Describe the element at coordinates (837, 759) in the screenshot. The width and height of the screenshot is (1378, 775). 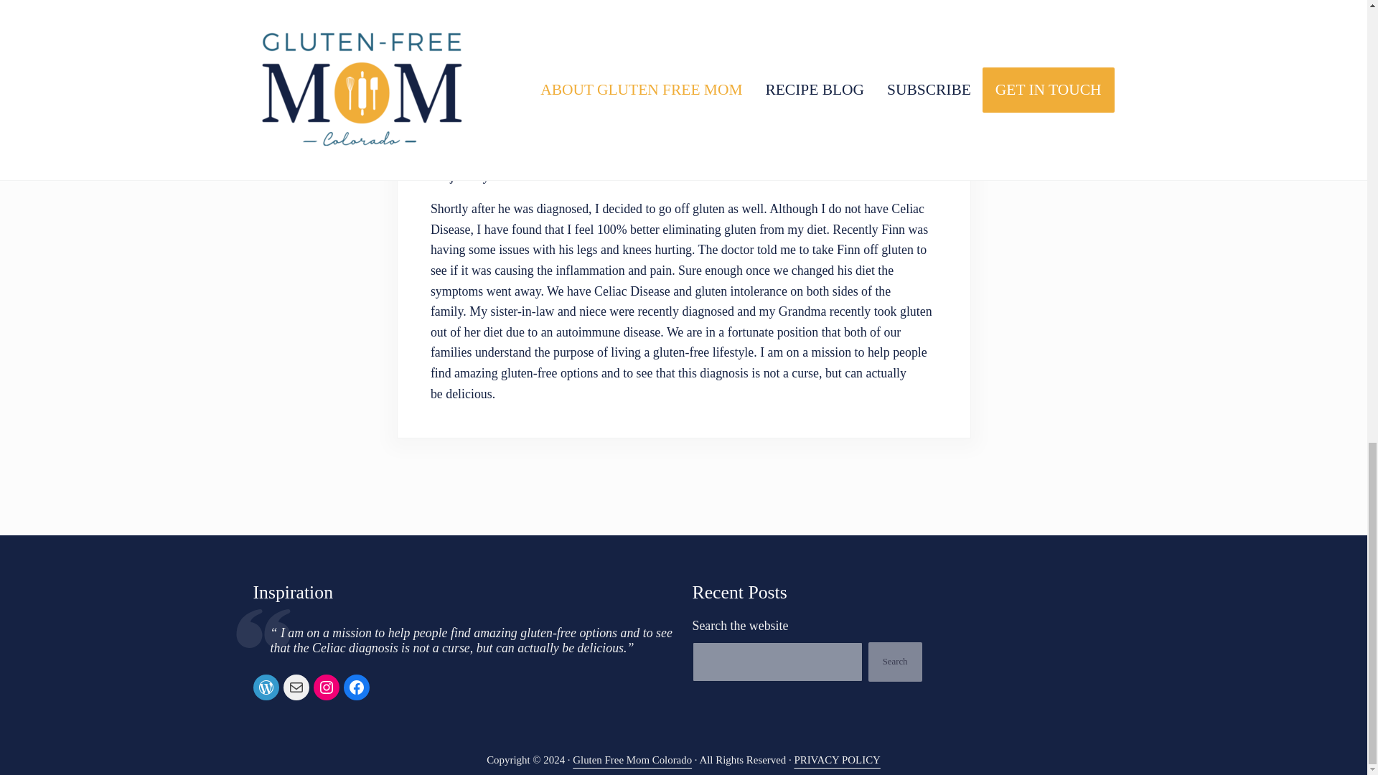
I see `PRIVACY POLICY` at that location.